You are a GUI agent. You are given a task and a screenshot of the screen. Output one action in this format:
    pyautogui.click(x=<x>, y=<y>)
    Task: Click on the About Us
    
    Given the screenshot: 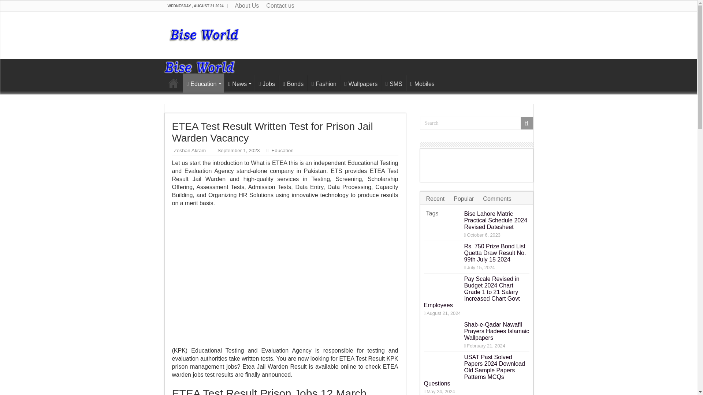 What is the action you would take?
    pyautogui.click(x=247, y=6)
    